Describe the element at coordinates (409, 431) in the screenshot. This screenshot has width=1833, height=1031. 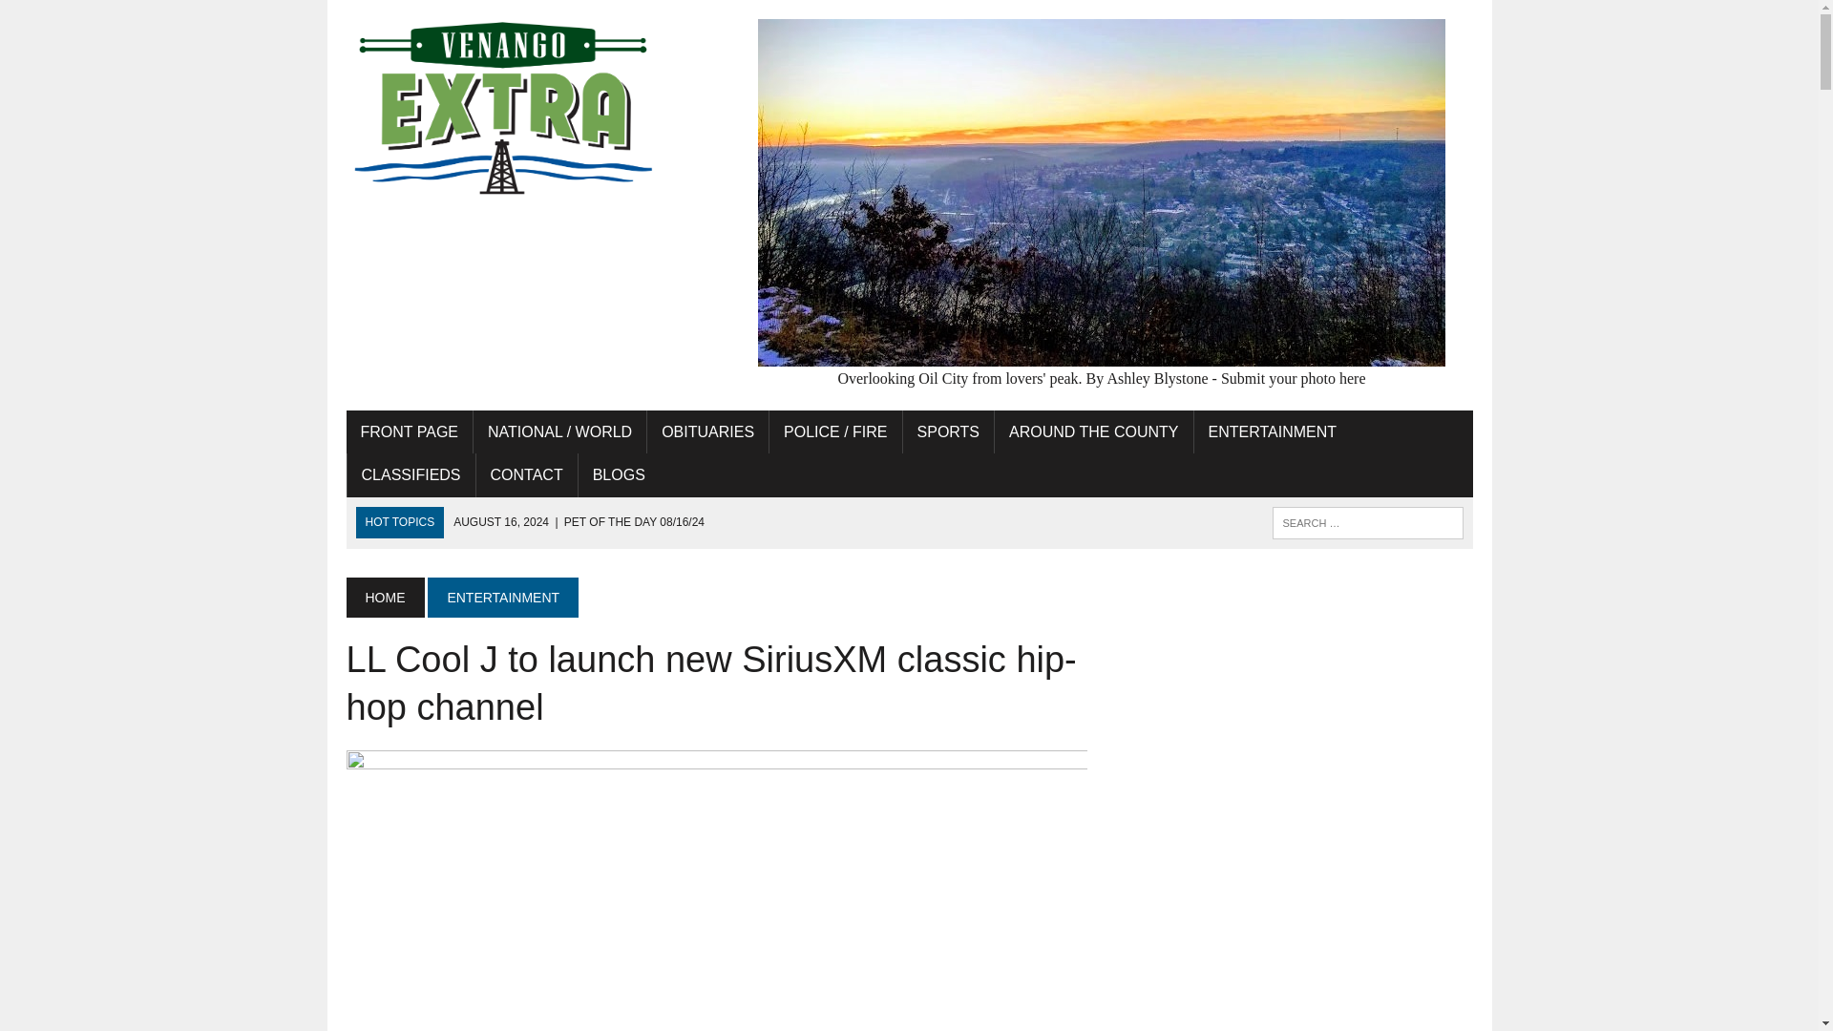
I see `FRONT PAGE` at that location.